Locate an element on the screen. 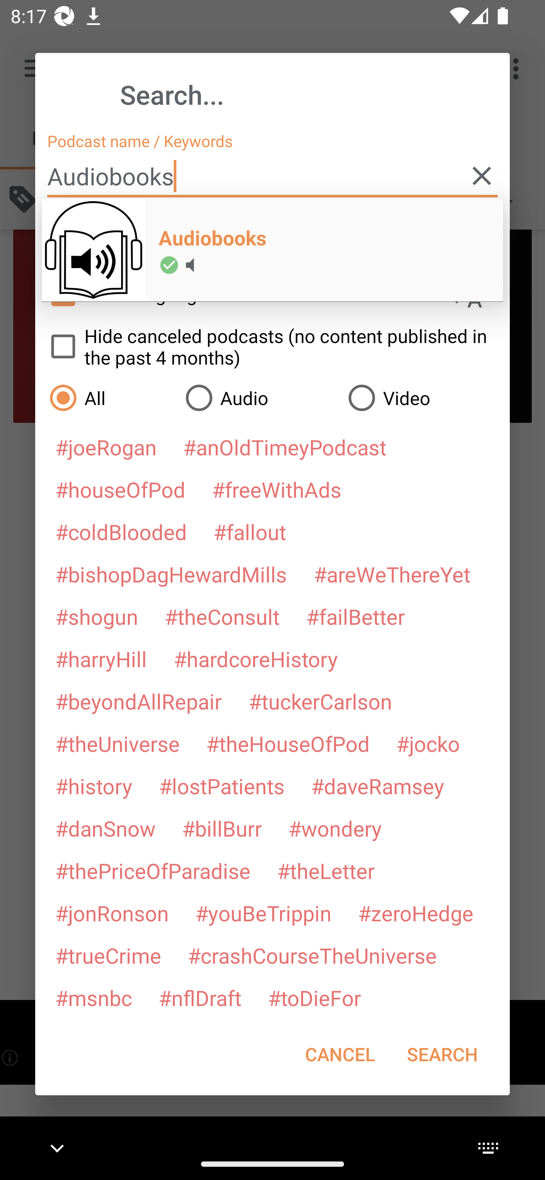 The height and width of the screenshot is (1180, 545). #harryHill is located at coordinates (101, 659).